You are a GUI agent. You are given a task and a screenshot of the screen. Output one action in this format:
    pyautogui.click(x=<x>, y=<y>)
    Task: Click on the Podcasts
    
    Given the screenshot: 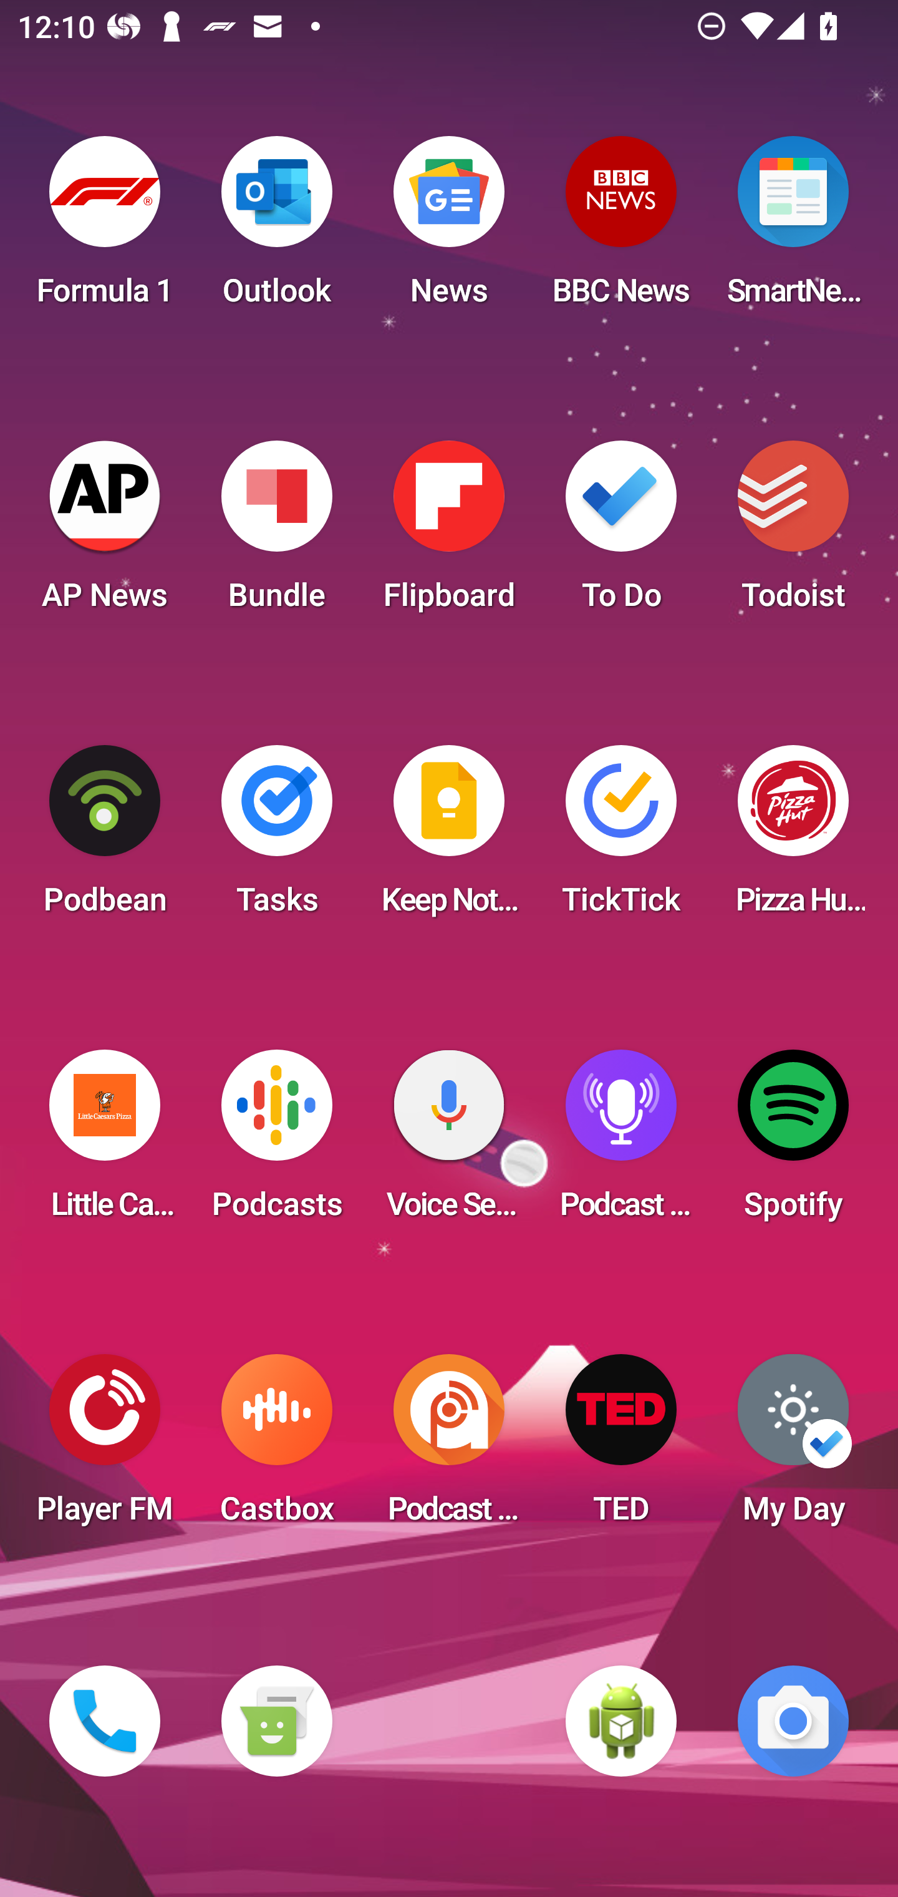 What is the action you would take?
    pyautogui.click(x=276, y=1142)
    